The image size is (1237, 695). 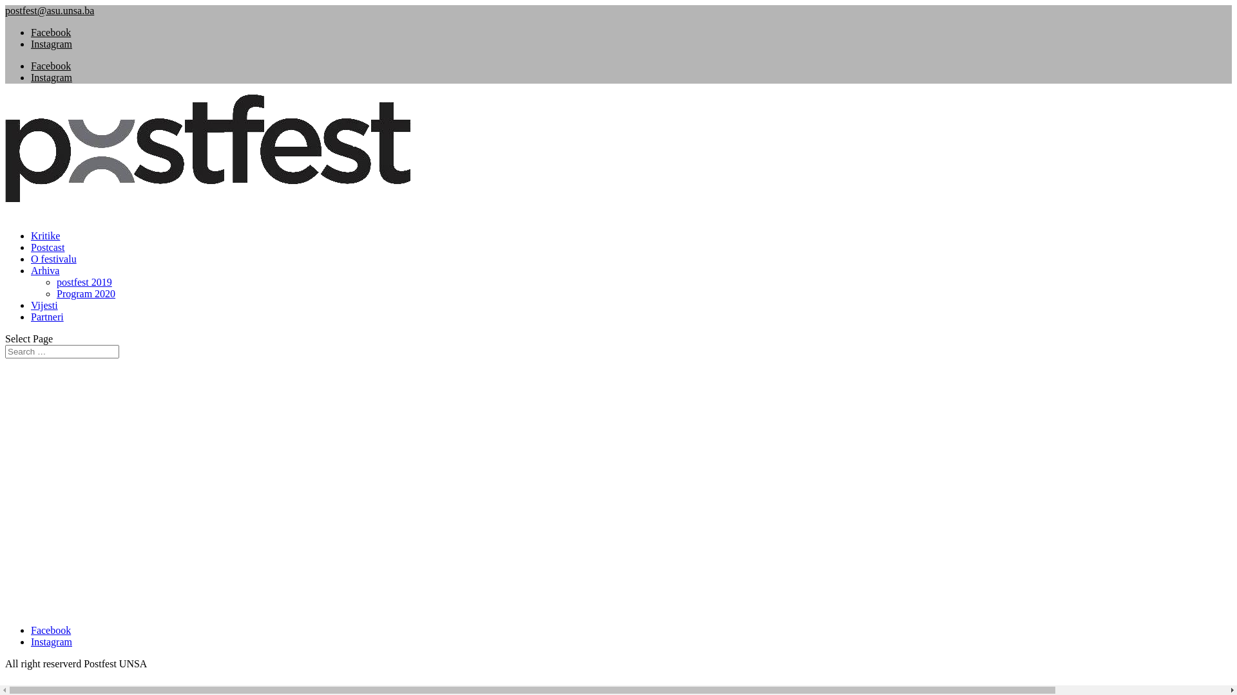 What do you see at coordinates (48, 255) in the screenshot?
I see `Postcast` at bounding box center [48, 255].